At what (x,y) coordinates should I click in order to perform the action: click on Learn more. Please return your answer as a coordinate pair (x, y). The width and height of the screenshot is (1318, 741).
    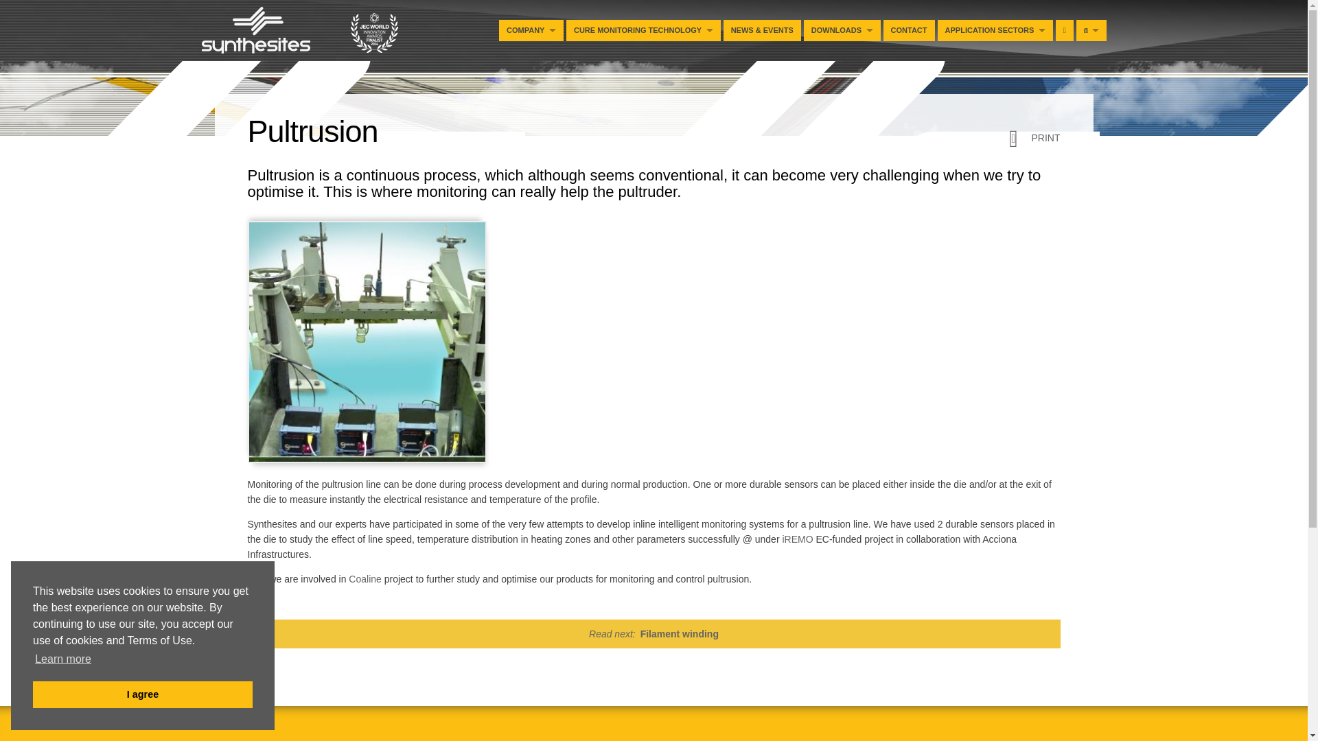
    Looking at the image, I should click on (63, 659).